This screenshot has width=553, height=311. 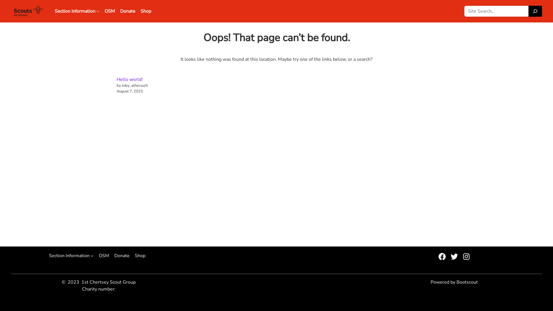 What do you see at coordinates (140, 256) in the screenshot?
I see `Shop` at bounding box center [140, 256].